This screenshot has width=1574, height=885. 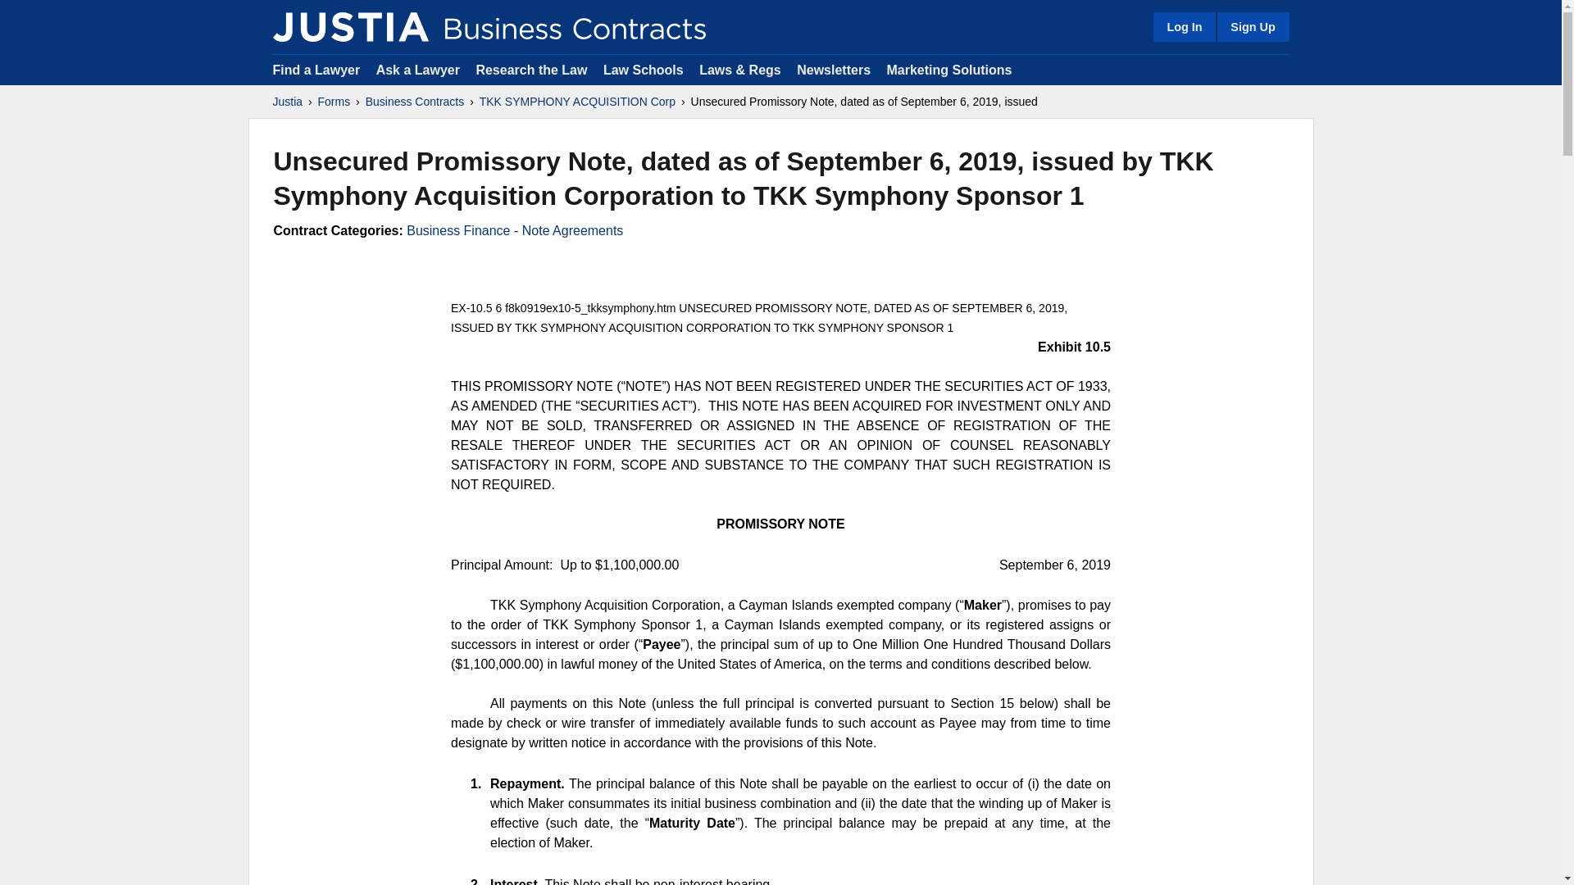 What do you see at coordinates (948, 69) in the screenshot?
I see `Marketing Solutions` at bounding box center [948, 69].